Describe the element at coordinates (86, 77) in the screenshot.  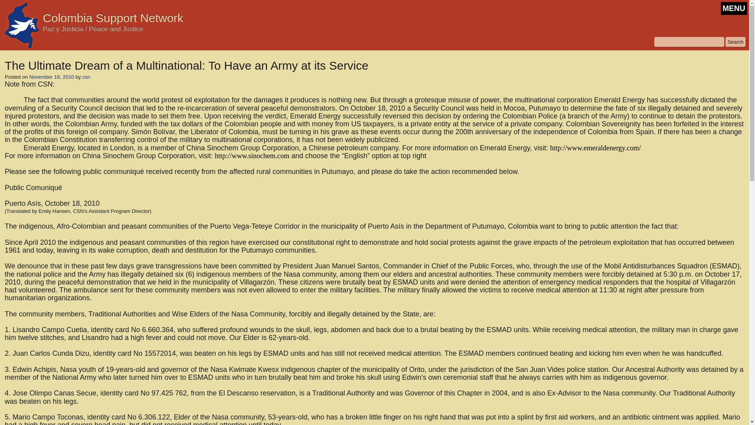
I see `View all posts by csn` at that location.